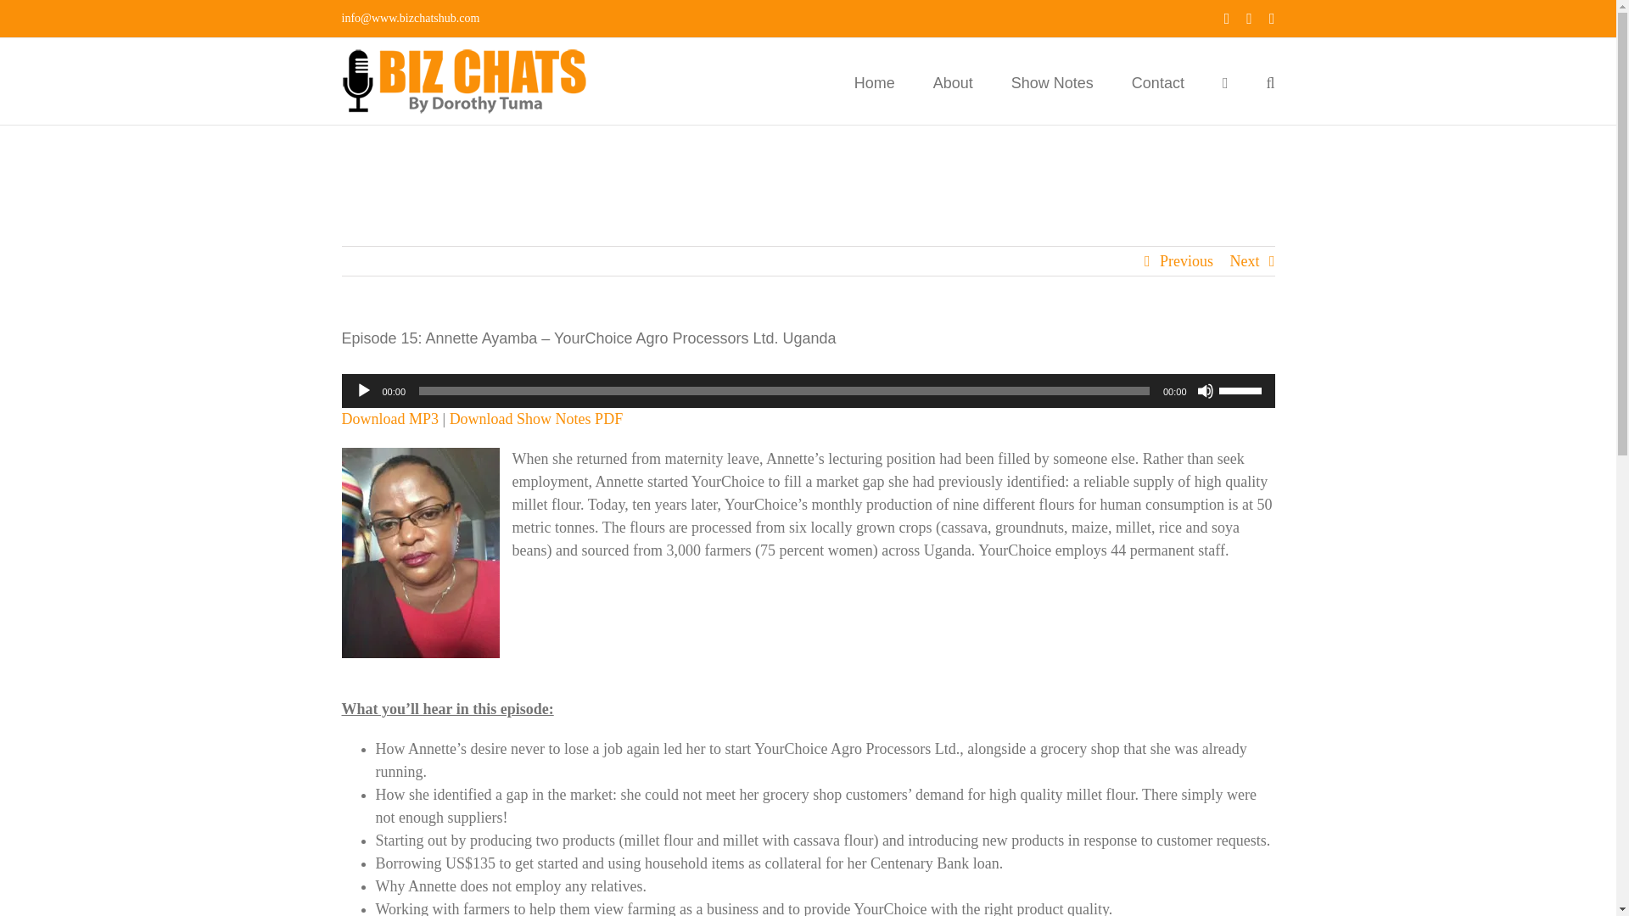  Describe the element at coordinates (1052, 81) in the screenshot. I see `Show Notes` at that location.